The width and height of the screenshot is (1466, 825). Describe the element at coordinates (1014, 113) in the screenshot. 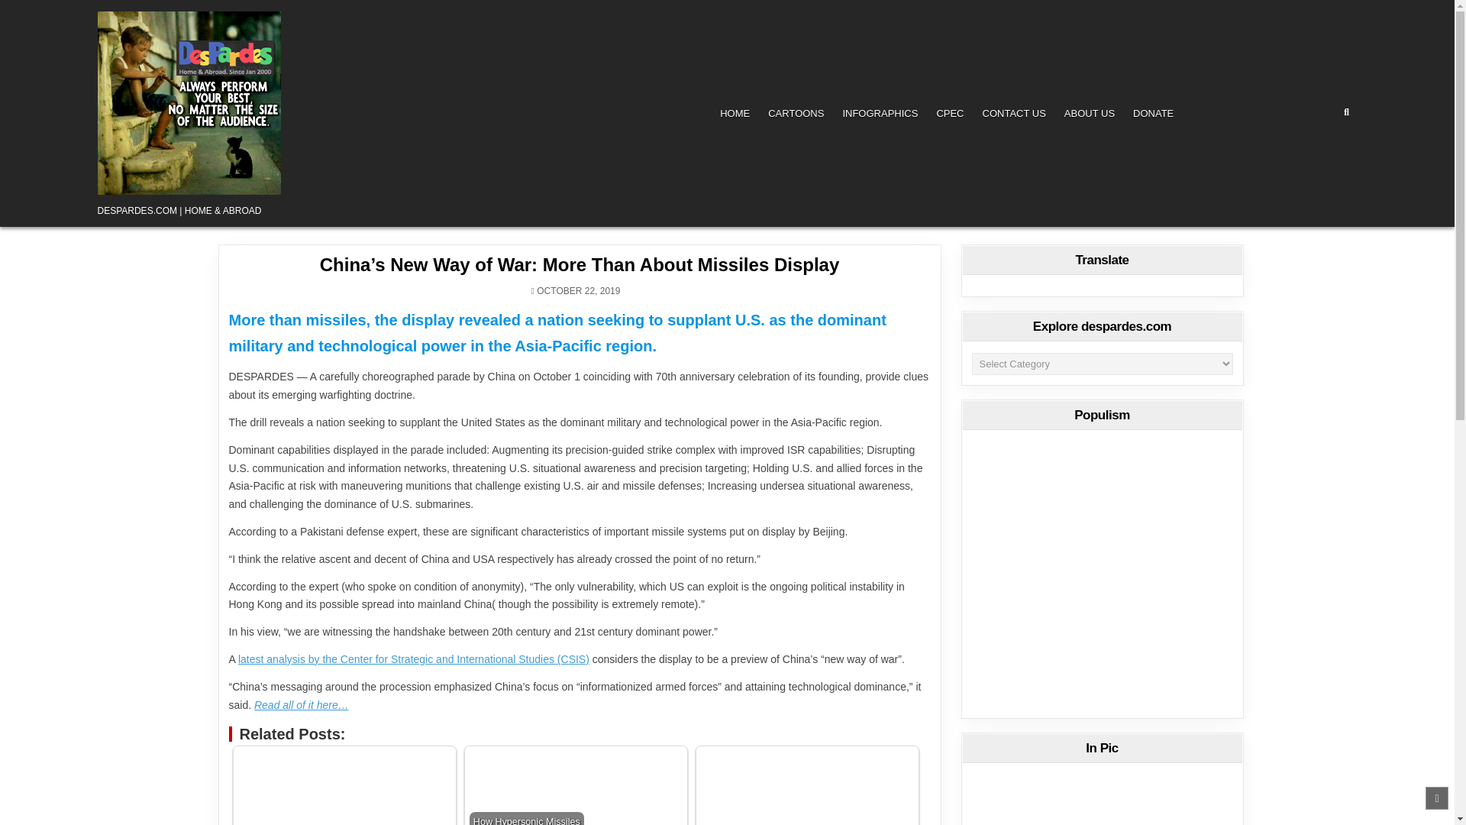

I see `CONTACT US` at that location.